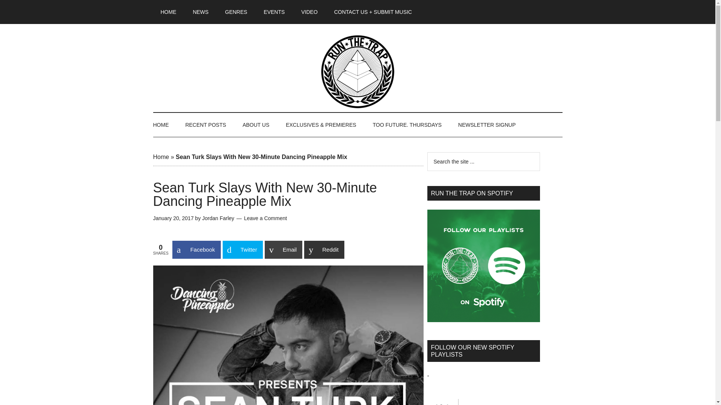  What do you see at coordinates (205, 125) in the screenshot?
I see `RECENT POSTS` at bounding box center [205, 125].